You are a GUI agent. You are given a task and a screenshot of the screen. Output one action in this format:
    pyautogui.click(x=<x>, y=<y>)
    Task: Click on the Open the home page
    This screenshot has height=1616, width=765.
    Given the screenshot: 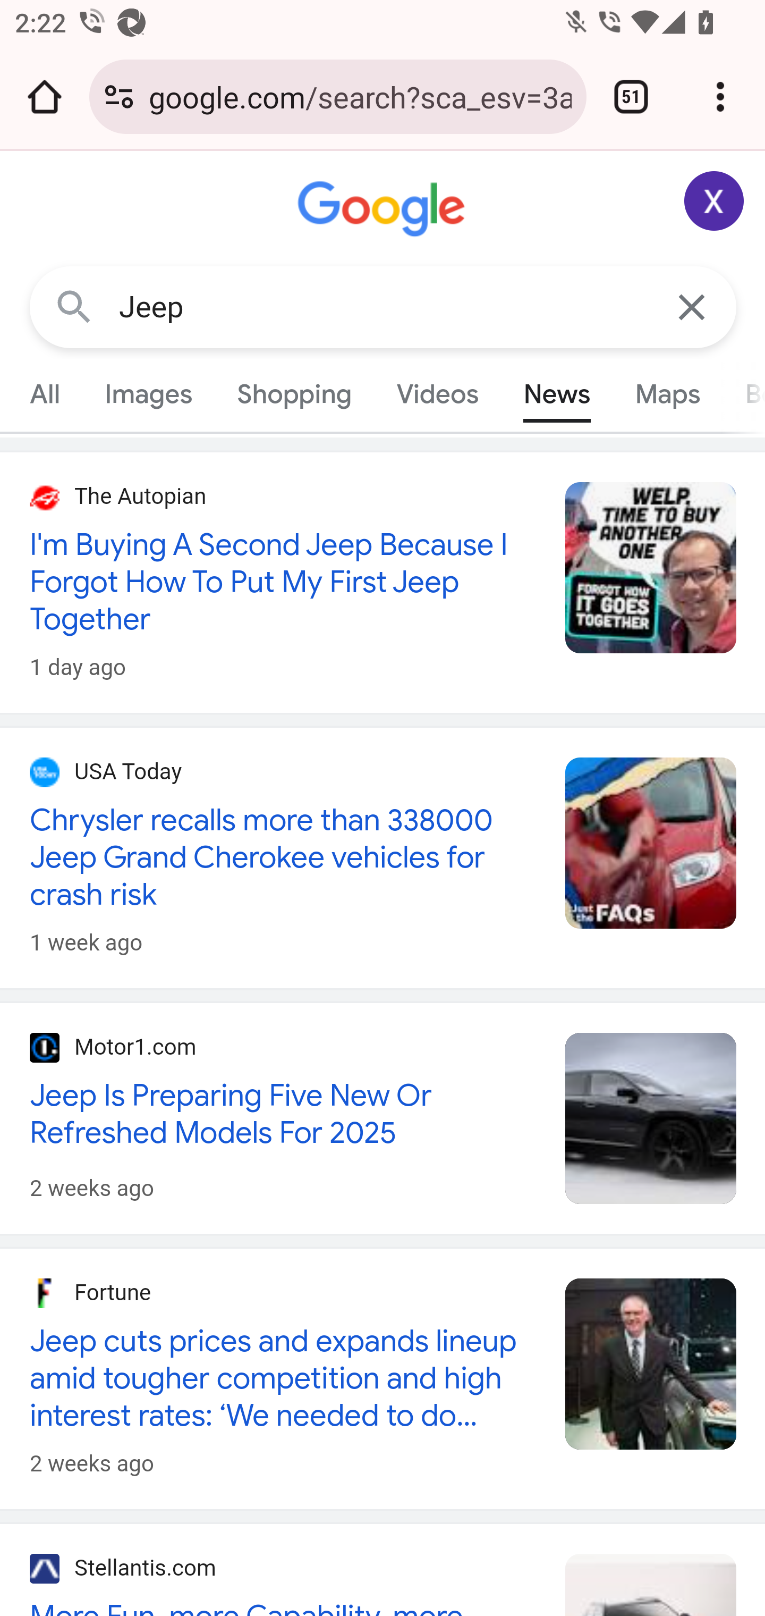 What is the action you would take?
    pyautogui.click(x=45, y=97)
    